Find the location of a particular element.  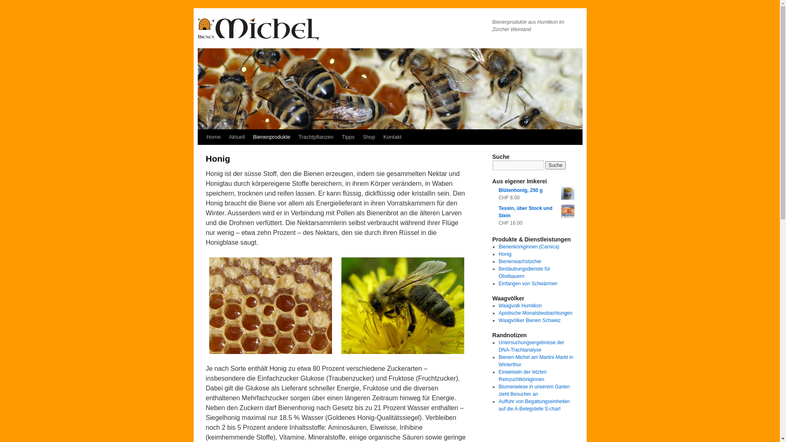

Bienenprodukte is located at coordinates (272, 137).